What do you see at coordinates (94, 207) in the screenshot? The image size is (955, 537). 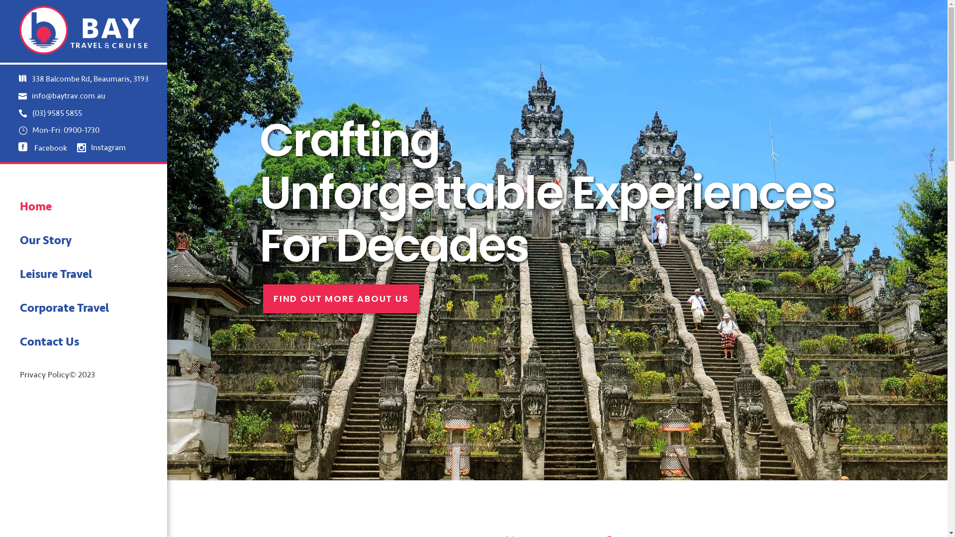 I see `Home` at bounding box center [94, 207].